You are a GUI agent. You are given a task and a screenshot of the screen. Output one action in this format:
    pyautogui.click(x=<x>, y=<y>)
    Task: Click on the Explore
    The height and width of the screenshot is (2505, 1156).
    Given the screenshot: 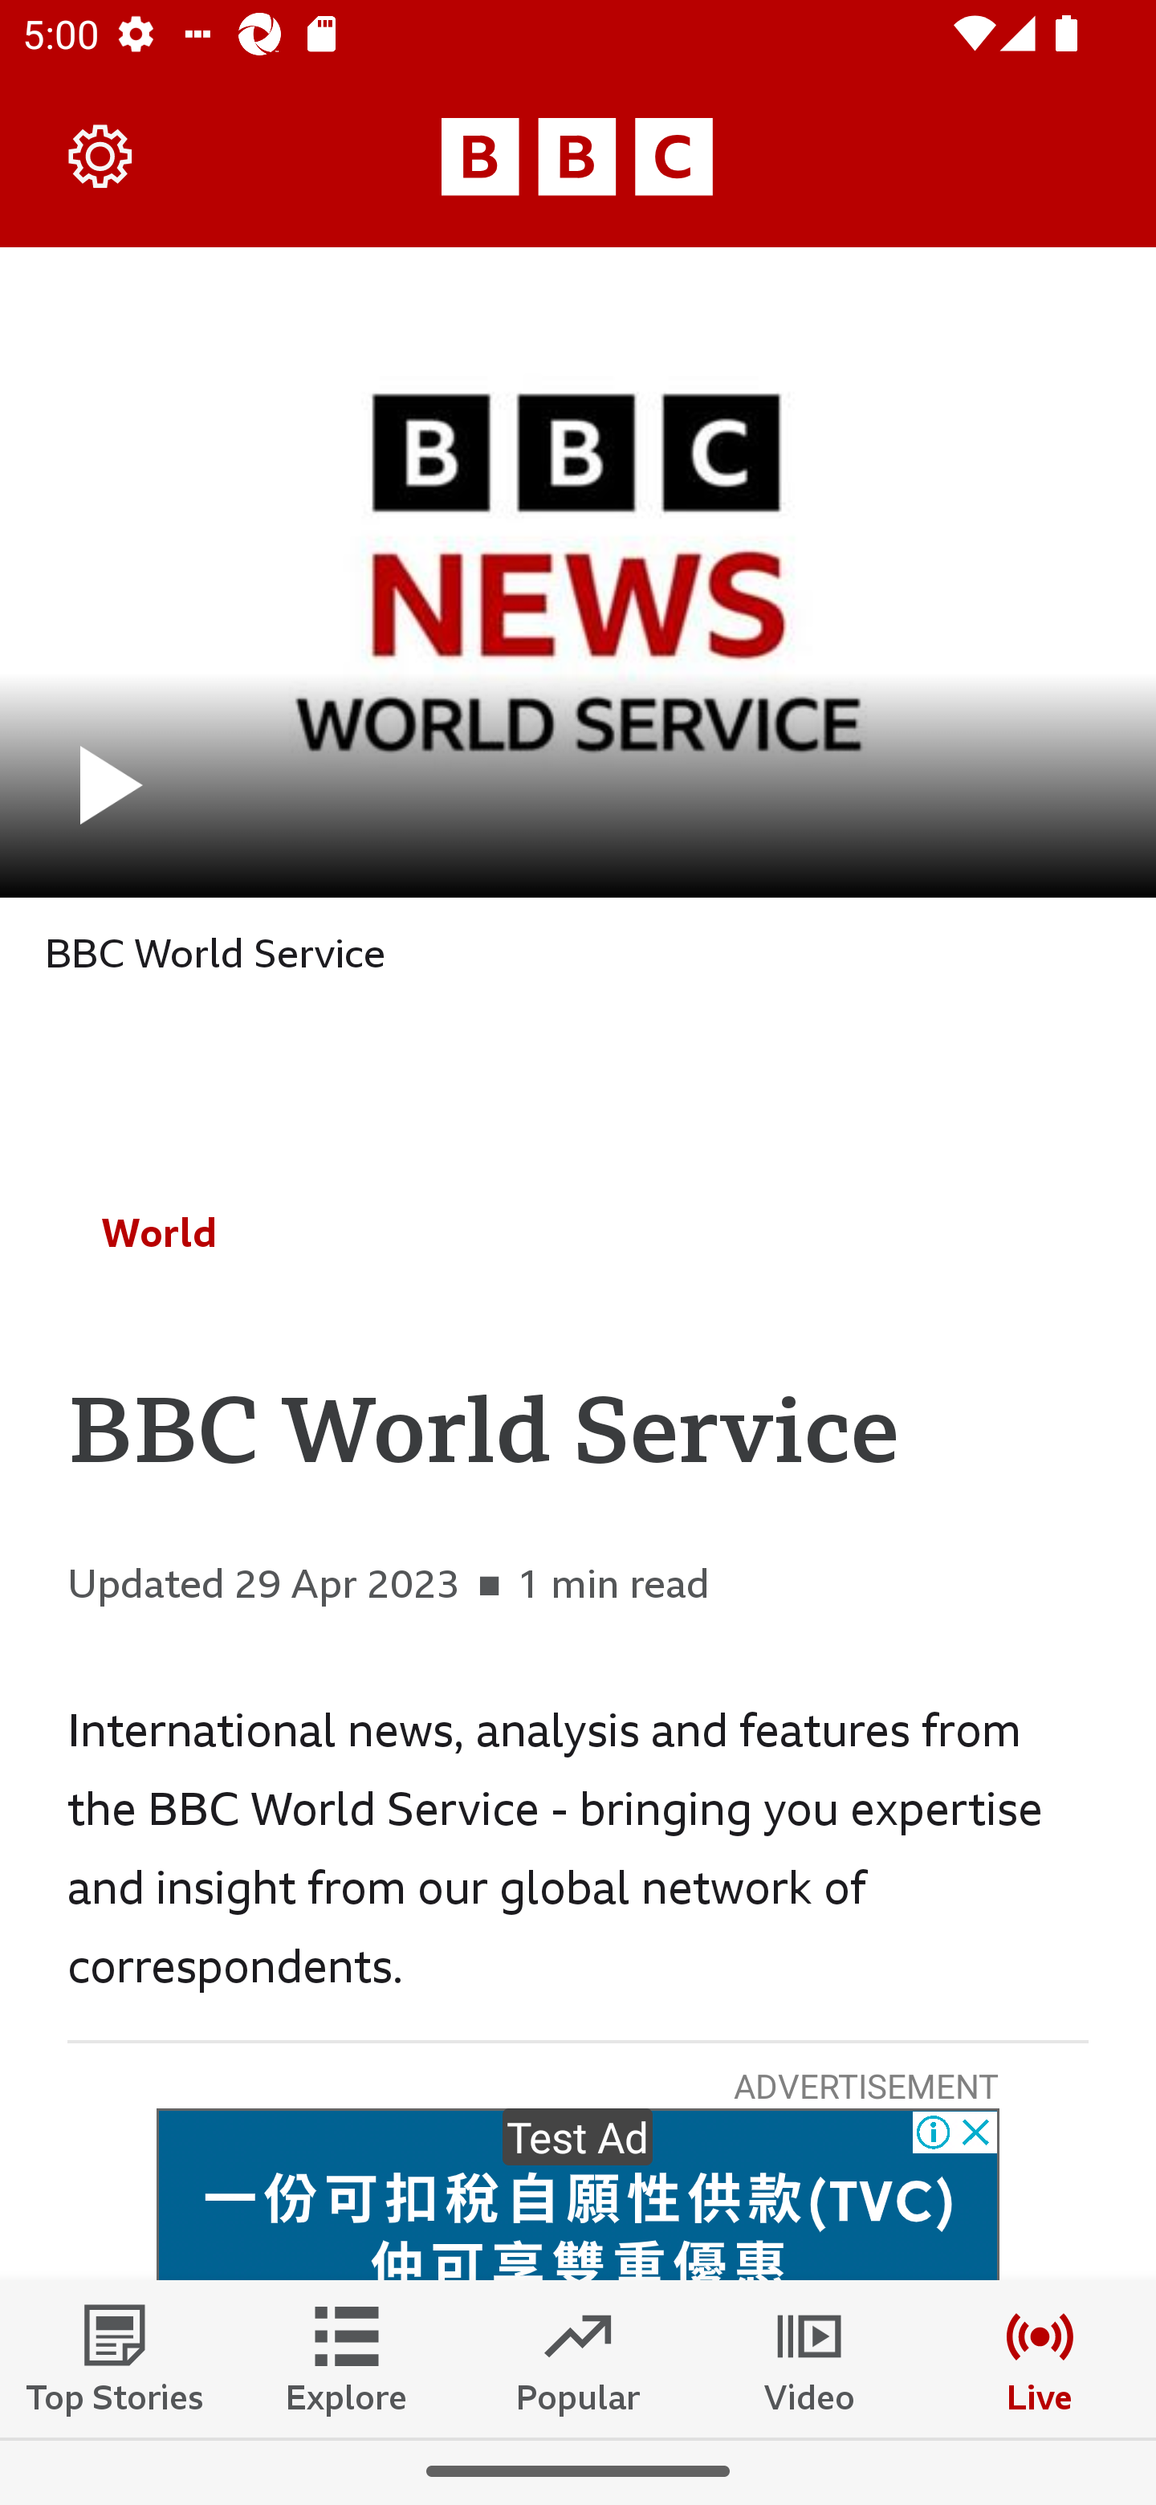 What is the action you would take?
    pyautogui.click(x=347, y=2358)
    